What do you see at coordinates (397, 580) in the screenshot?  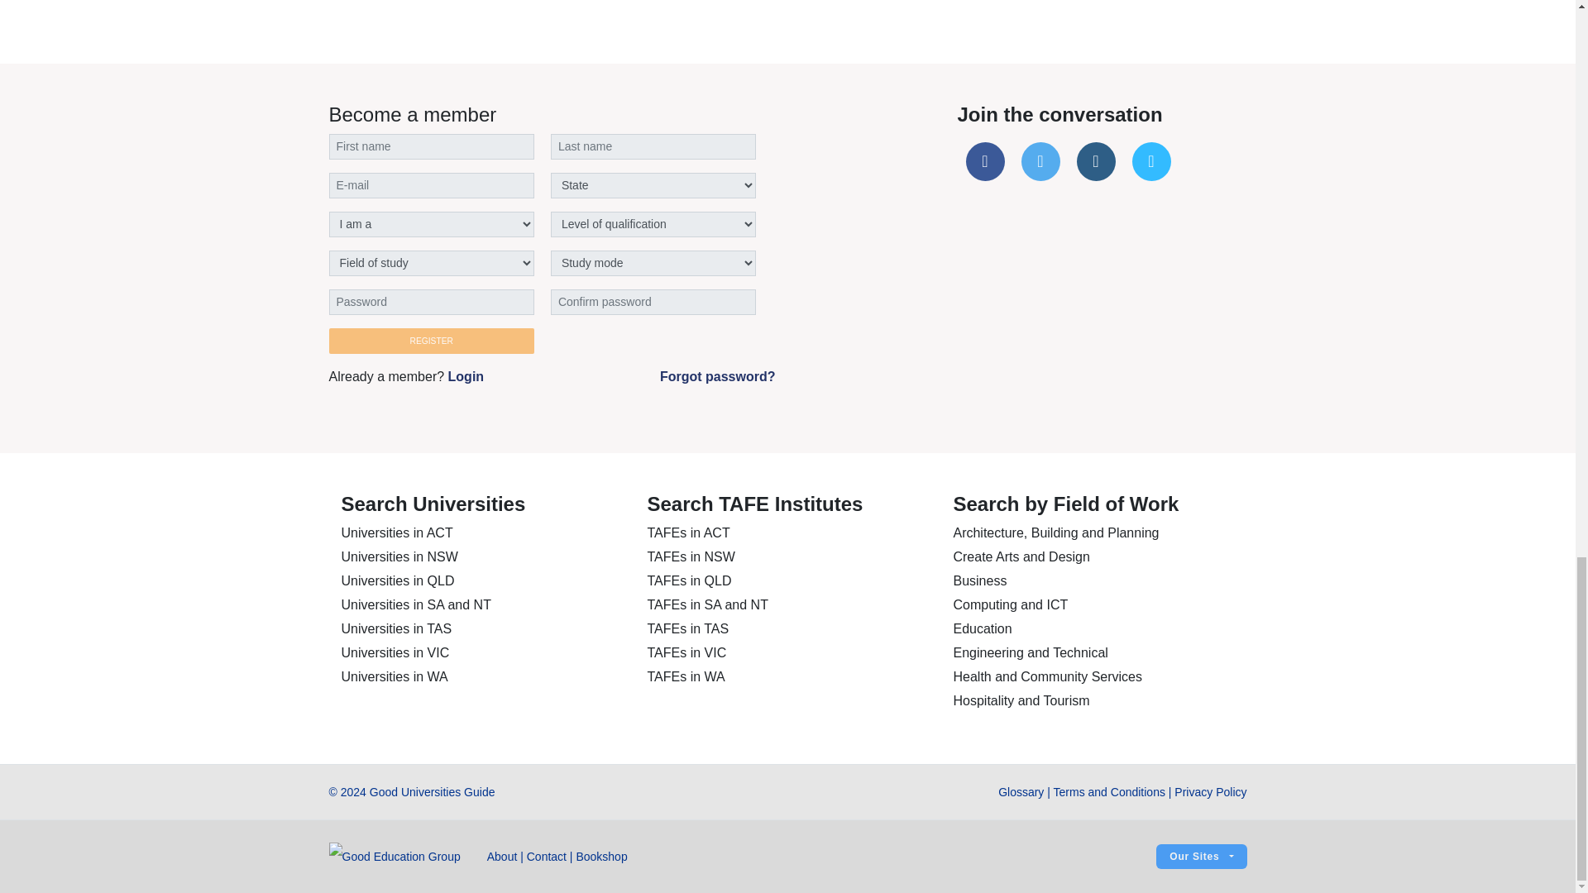 I see `Universities in QLD` at bounding box center [397, 580].